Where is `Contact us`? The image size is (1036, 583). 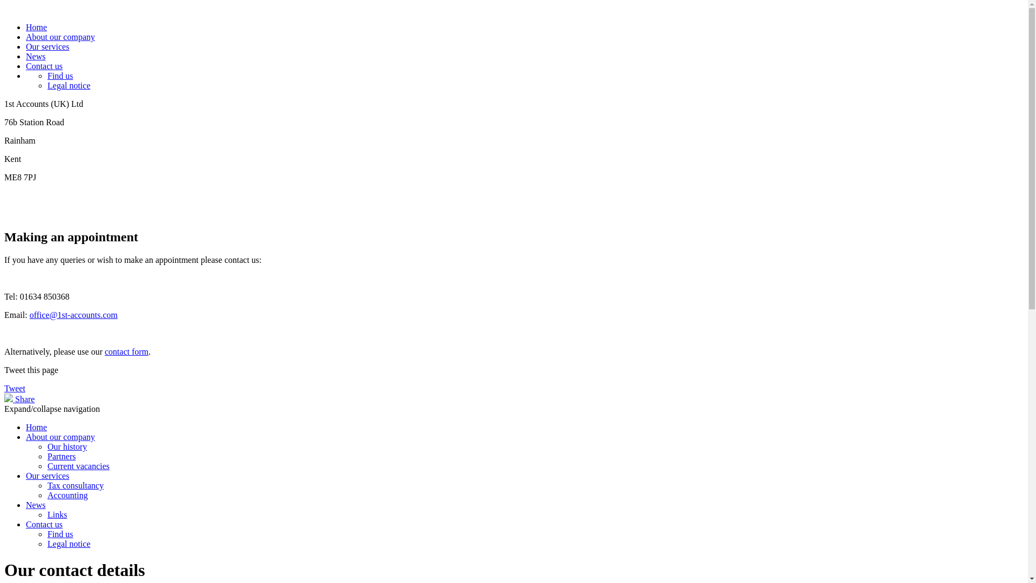 Contact us is located at coordinates (44, 525).